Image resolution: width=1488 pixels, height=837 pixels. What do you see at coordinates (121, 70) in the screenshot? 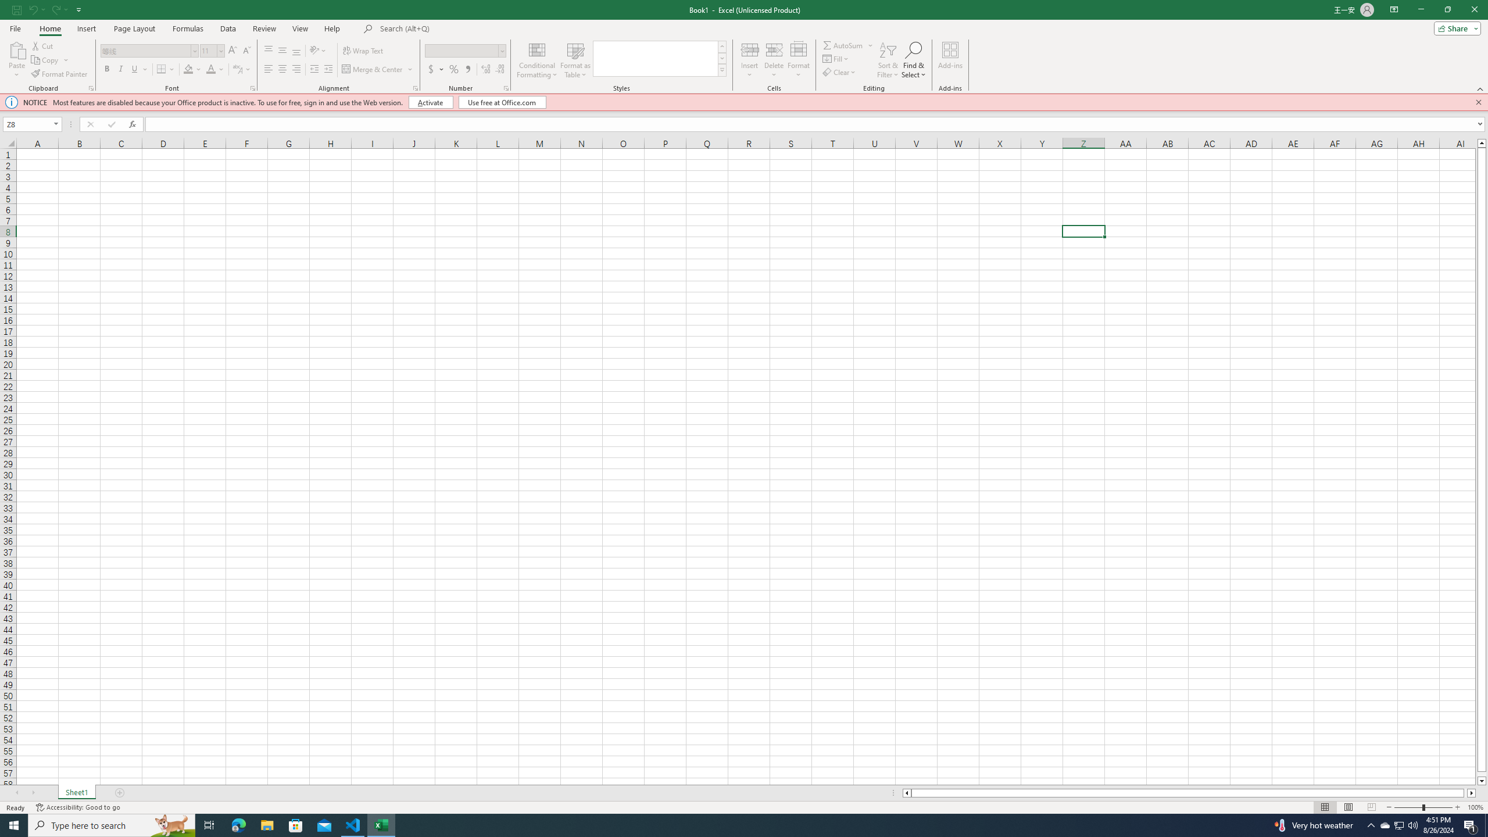
I see `Italic` at bounding box center [121, 70].